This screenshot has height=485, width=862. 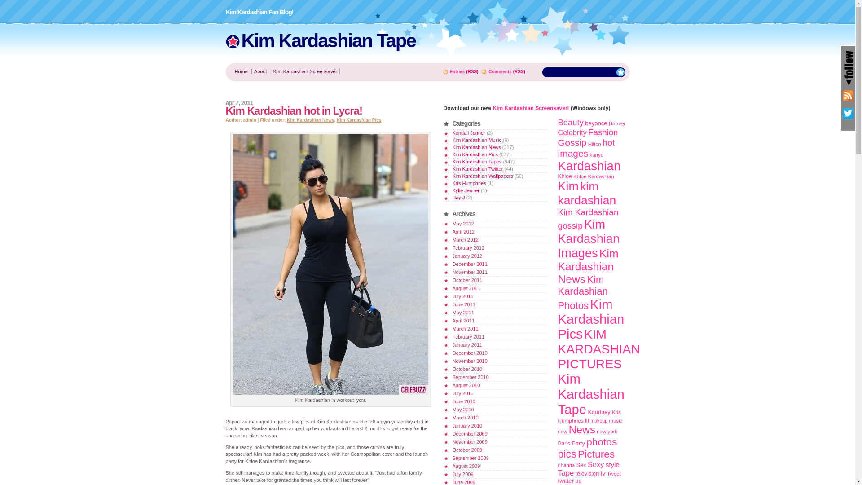 What do you see at coordinates (500, 72) in the screenshot?
I see `Comments` at bounding box center [500, 72].